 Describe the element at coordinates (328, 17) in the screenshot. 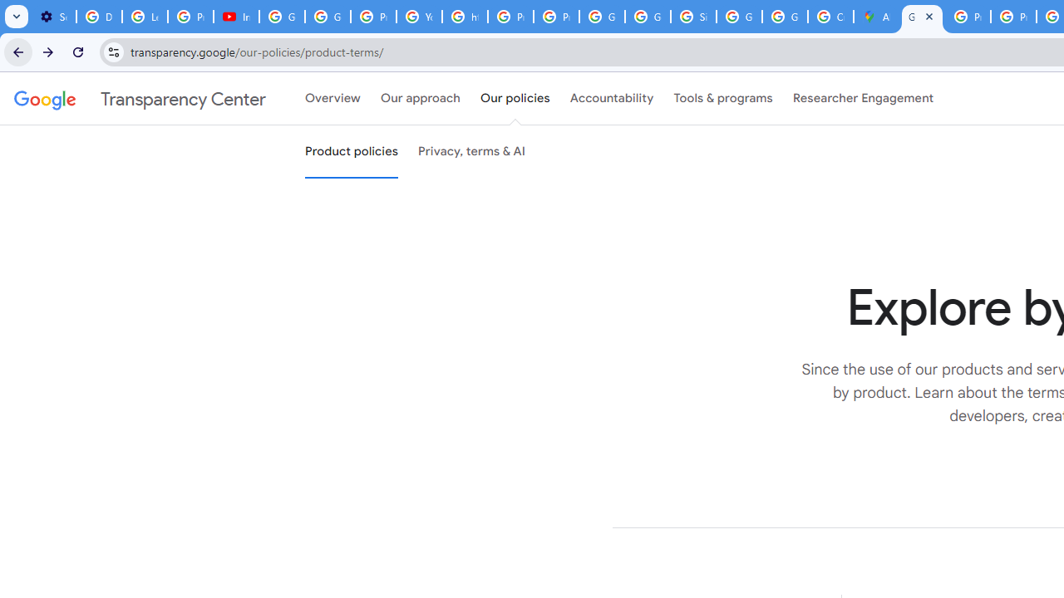

I see `Google Account Help` at that location.